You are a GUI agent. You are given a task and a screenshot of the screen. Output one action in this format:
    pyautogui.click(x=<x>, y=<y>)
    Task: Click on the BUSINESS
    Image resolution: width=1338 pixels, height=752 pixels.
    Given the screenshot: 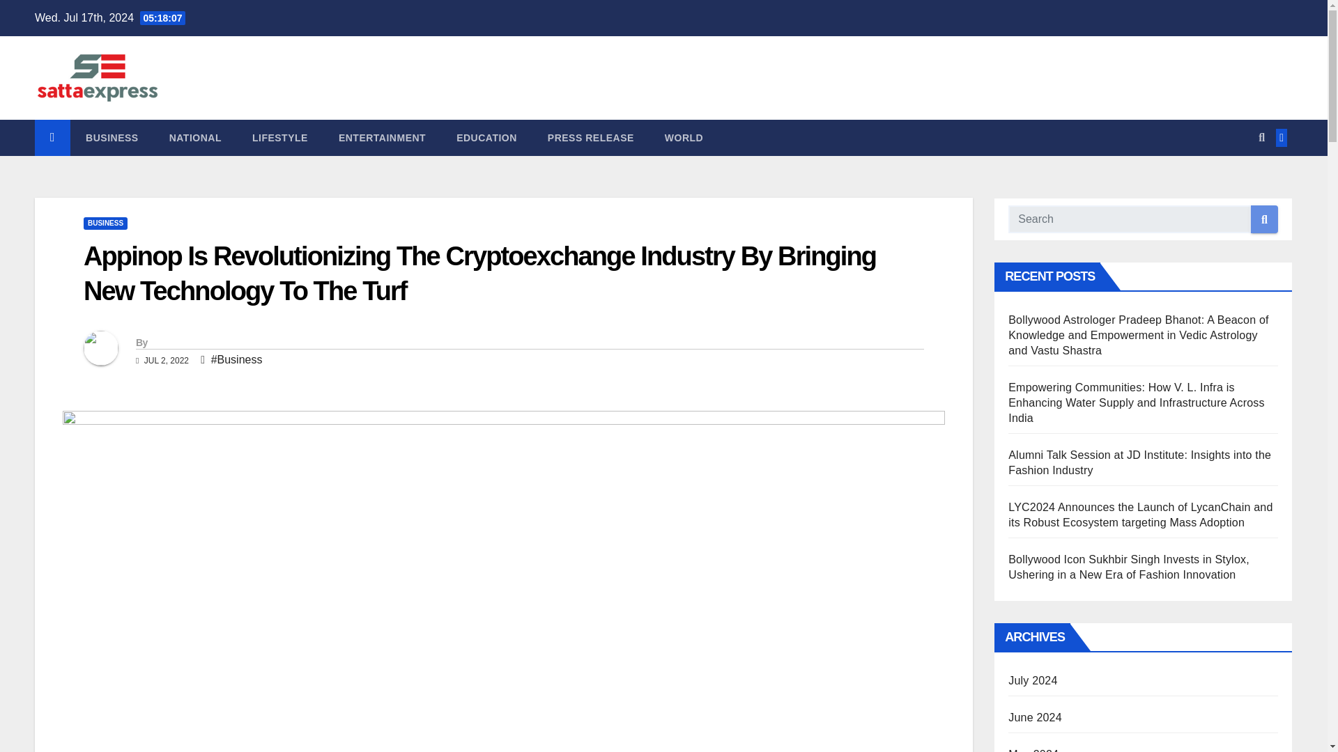 What is the action you would take?
    pyautogui.click(x=111, y=137)
    